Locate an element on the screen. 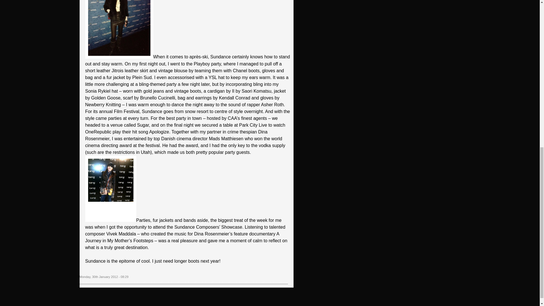 Image resolution: width=544 pixels, height=306 pixels. photo is located at coordinates (119, 29).